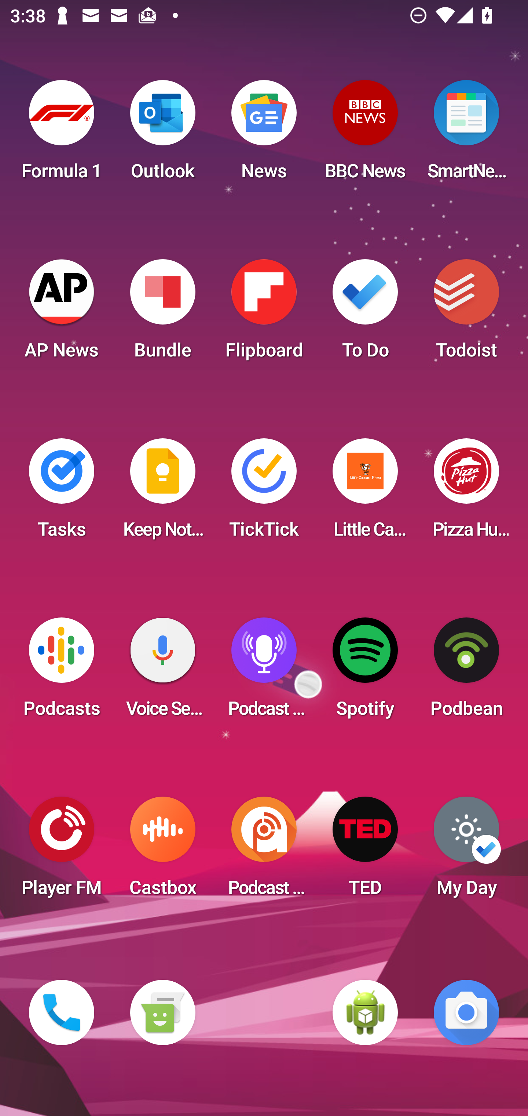 The width and height of the screenshot is (528, 1116). What do you see at coordinates (62, 134) in the screenshot?
I see `Formula 1` at bounding box center [62, 134].